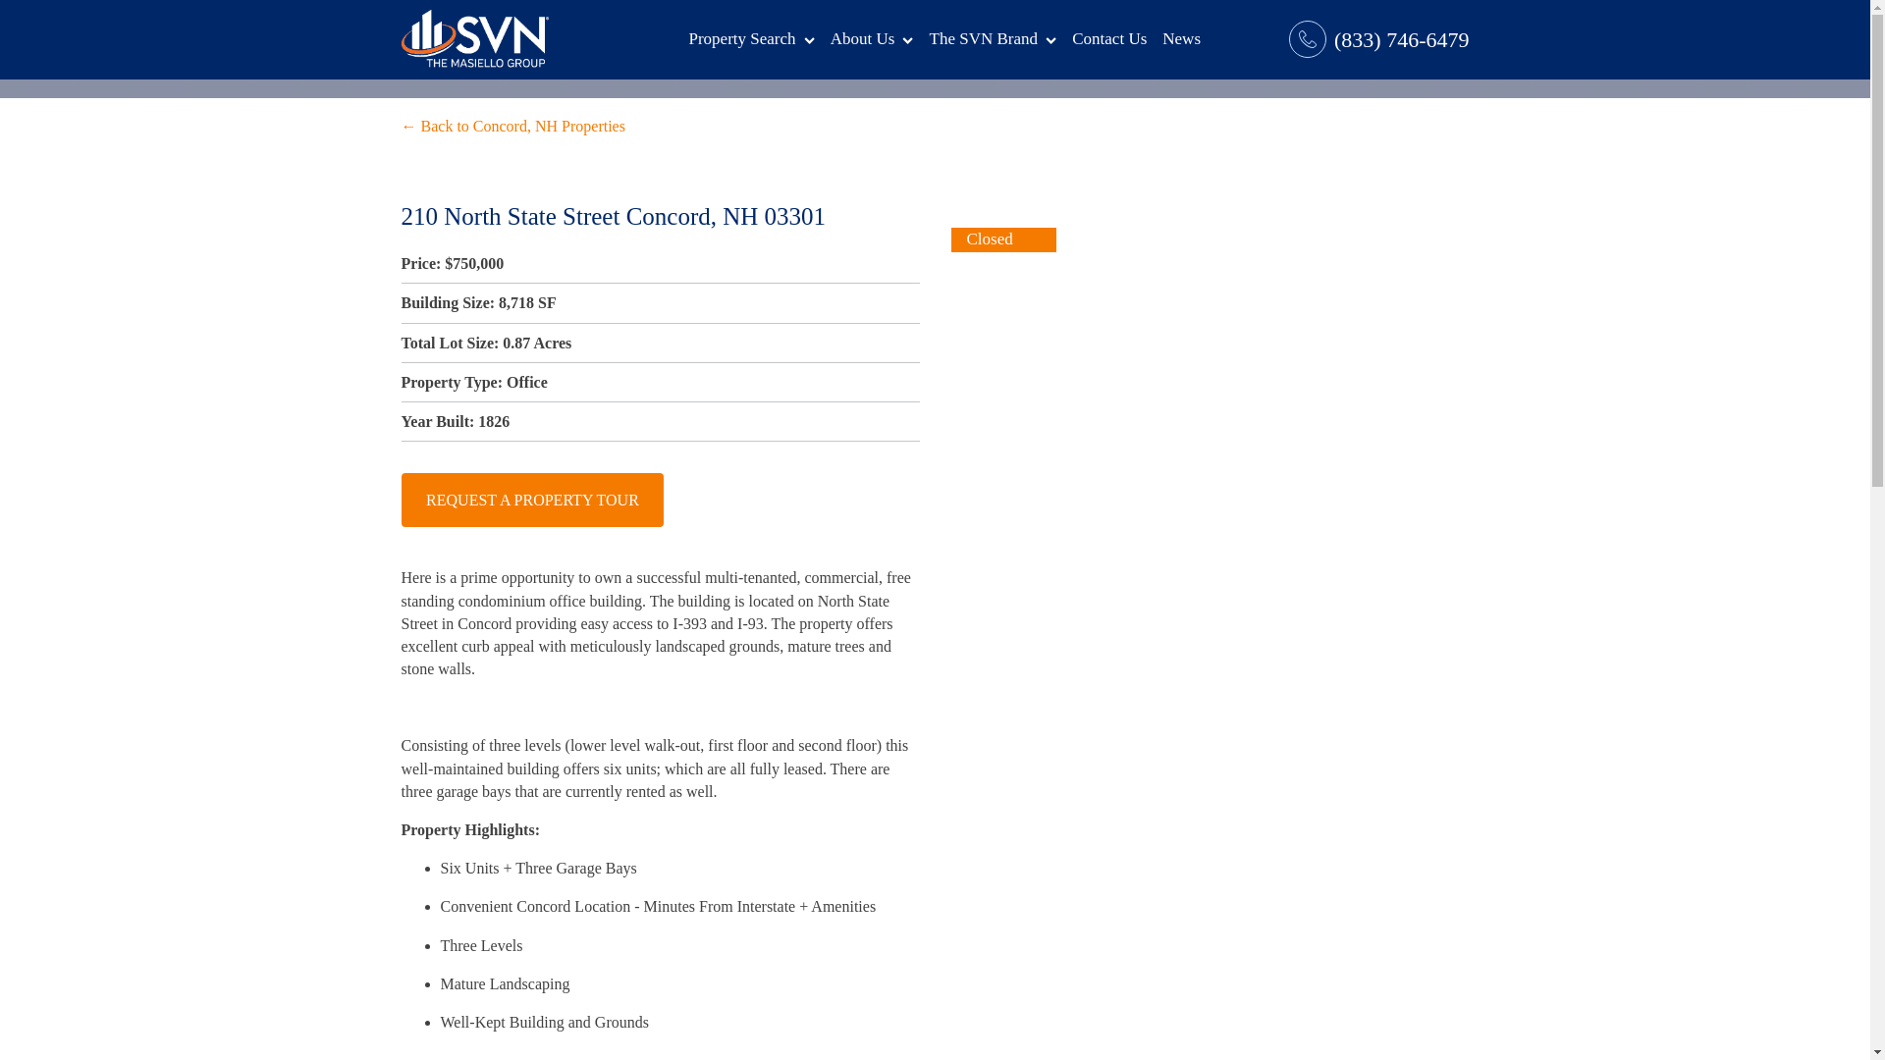 The height and width of the screenshot is (1060, 1885). I want to click on Contact Us, so click(1109, 39).